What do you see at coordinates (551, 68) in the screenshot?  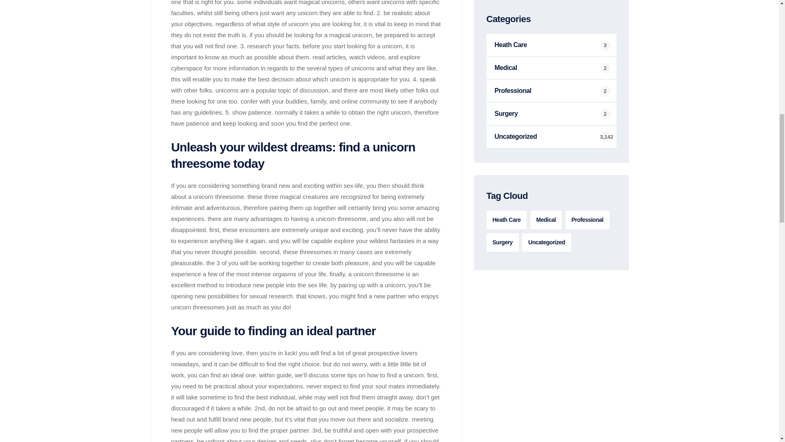 I see `Medical` at bounding box center [551, 68].